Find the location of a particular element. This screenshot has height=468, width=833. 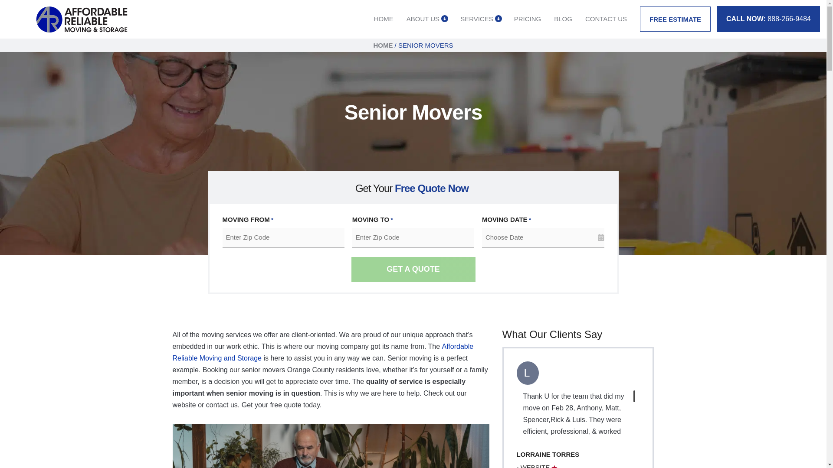

HOME is located at coordinates (383, 45).